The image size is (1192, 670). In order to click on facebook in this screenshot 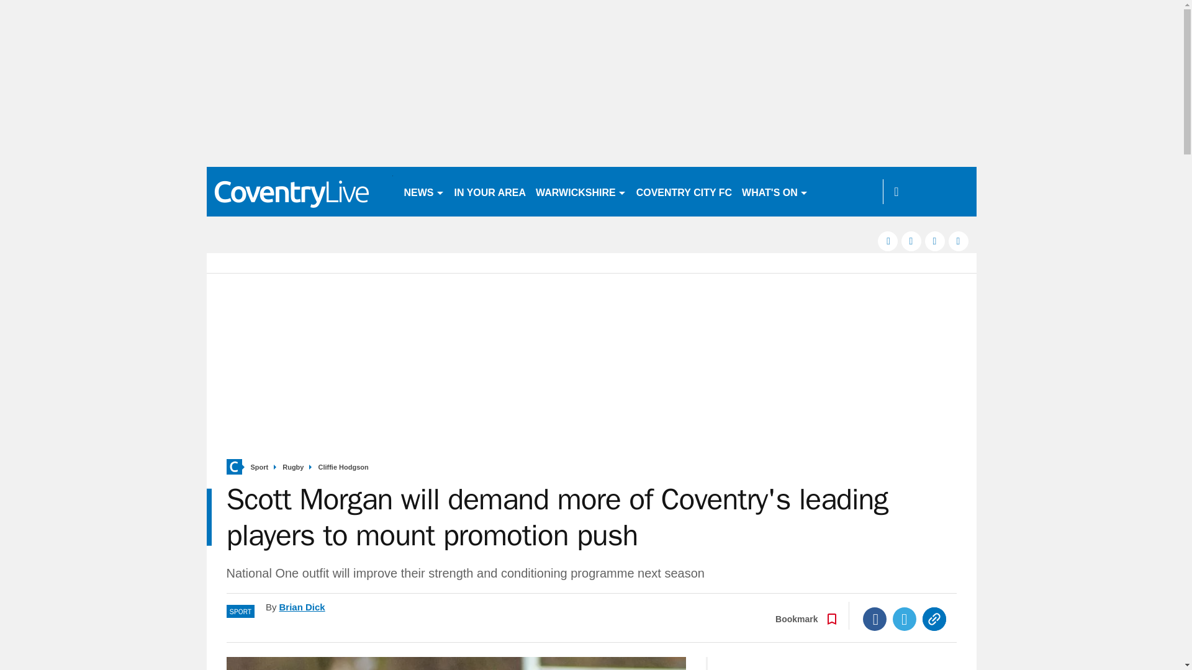, I will do `click(887, 241)`.